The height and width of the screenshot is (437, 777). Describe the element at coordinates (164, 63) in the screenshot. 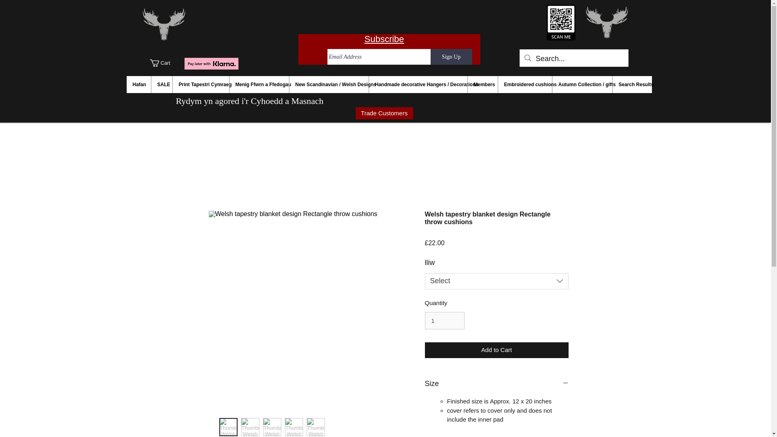

I see `Cart` at that location.